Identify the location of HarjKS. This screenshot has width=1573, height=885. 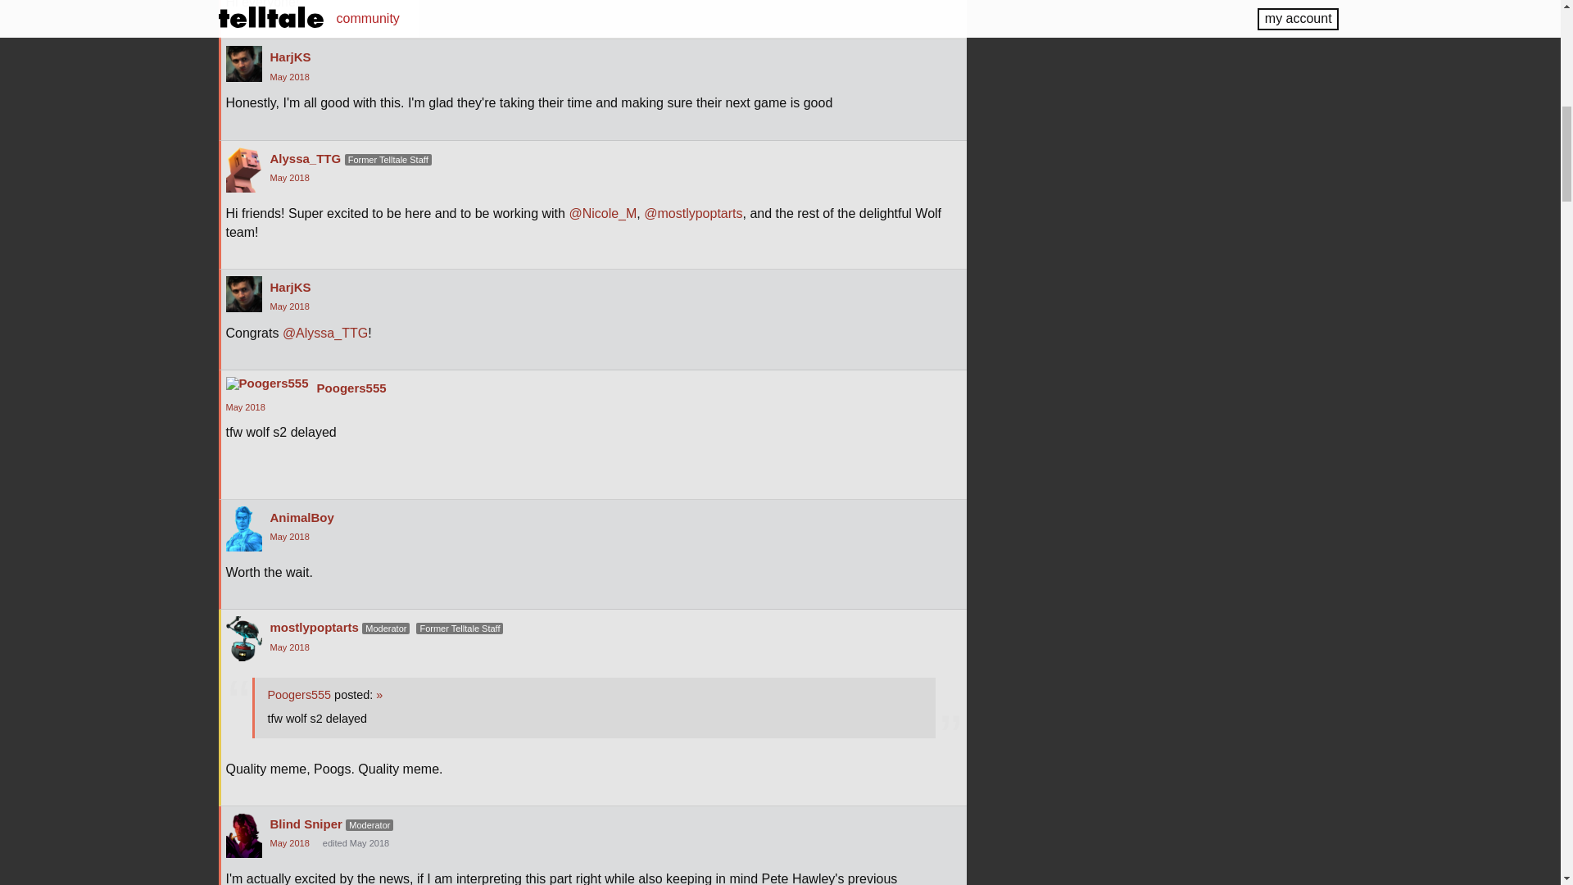
(291, 287).